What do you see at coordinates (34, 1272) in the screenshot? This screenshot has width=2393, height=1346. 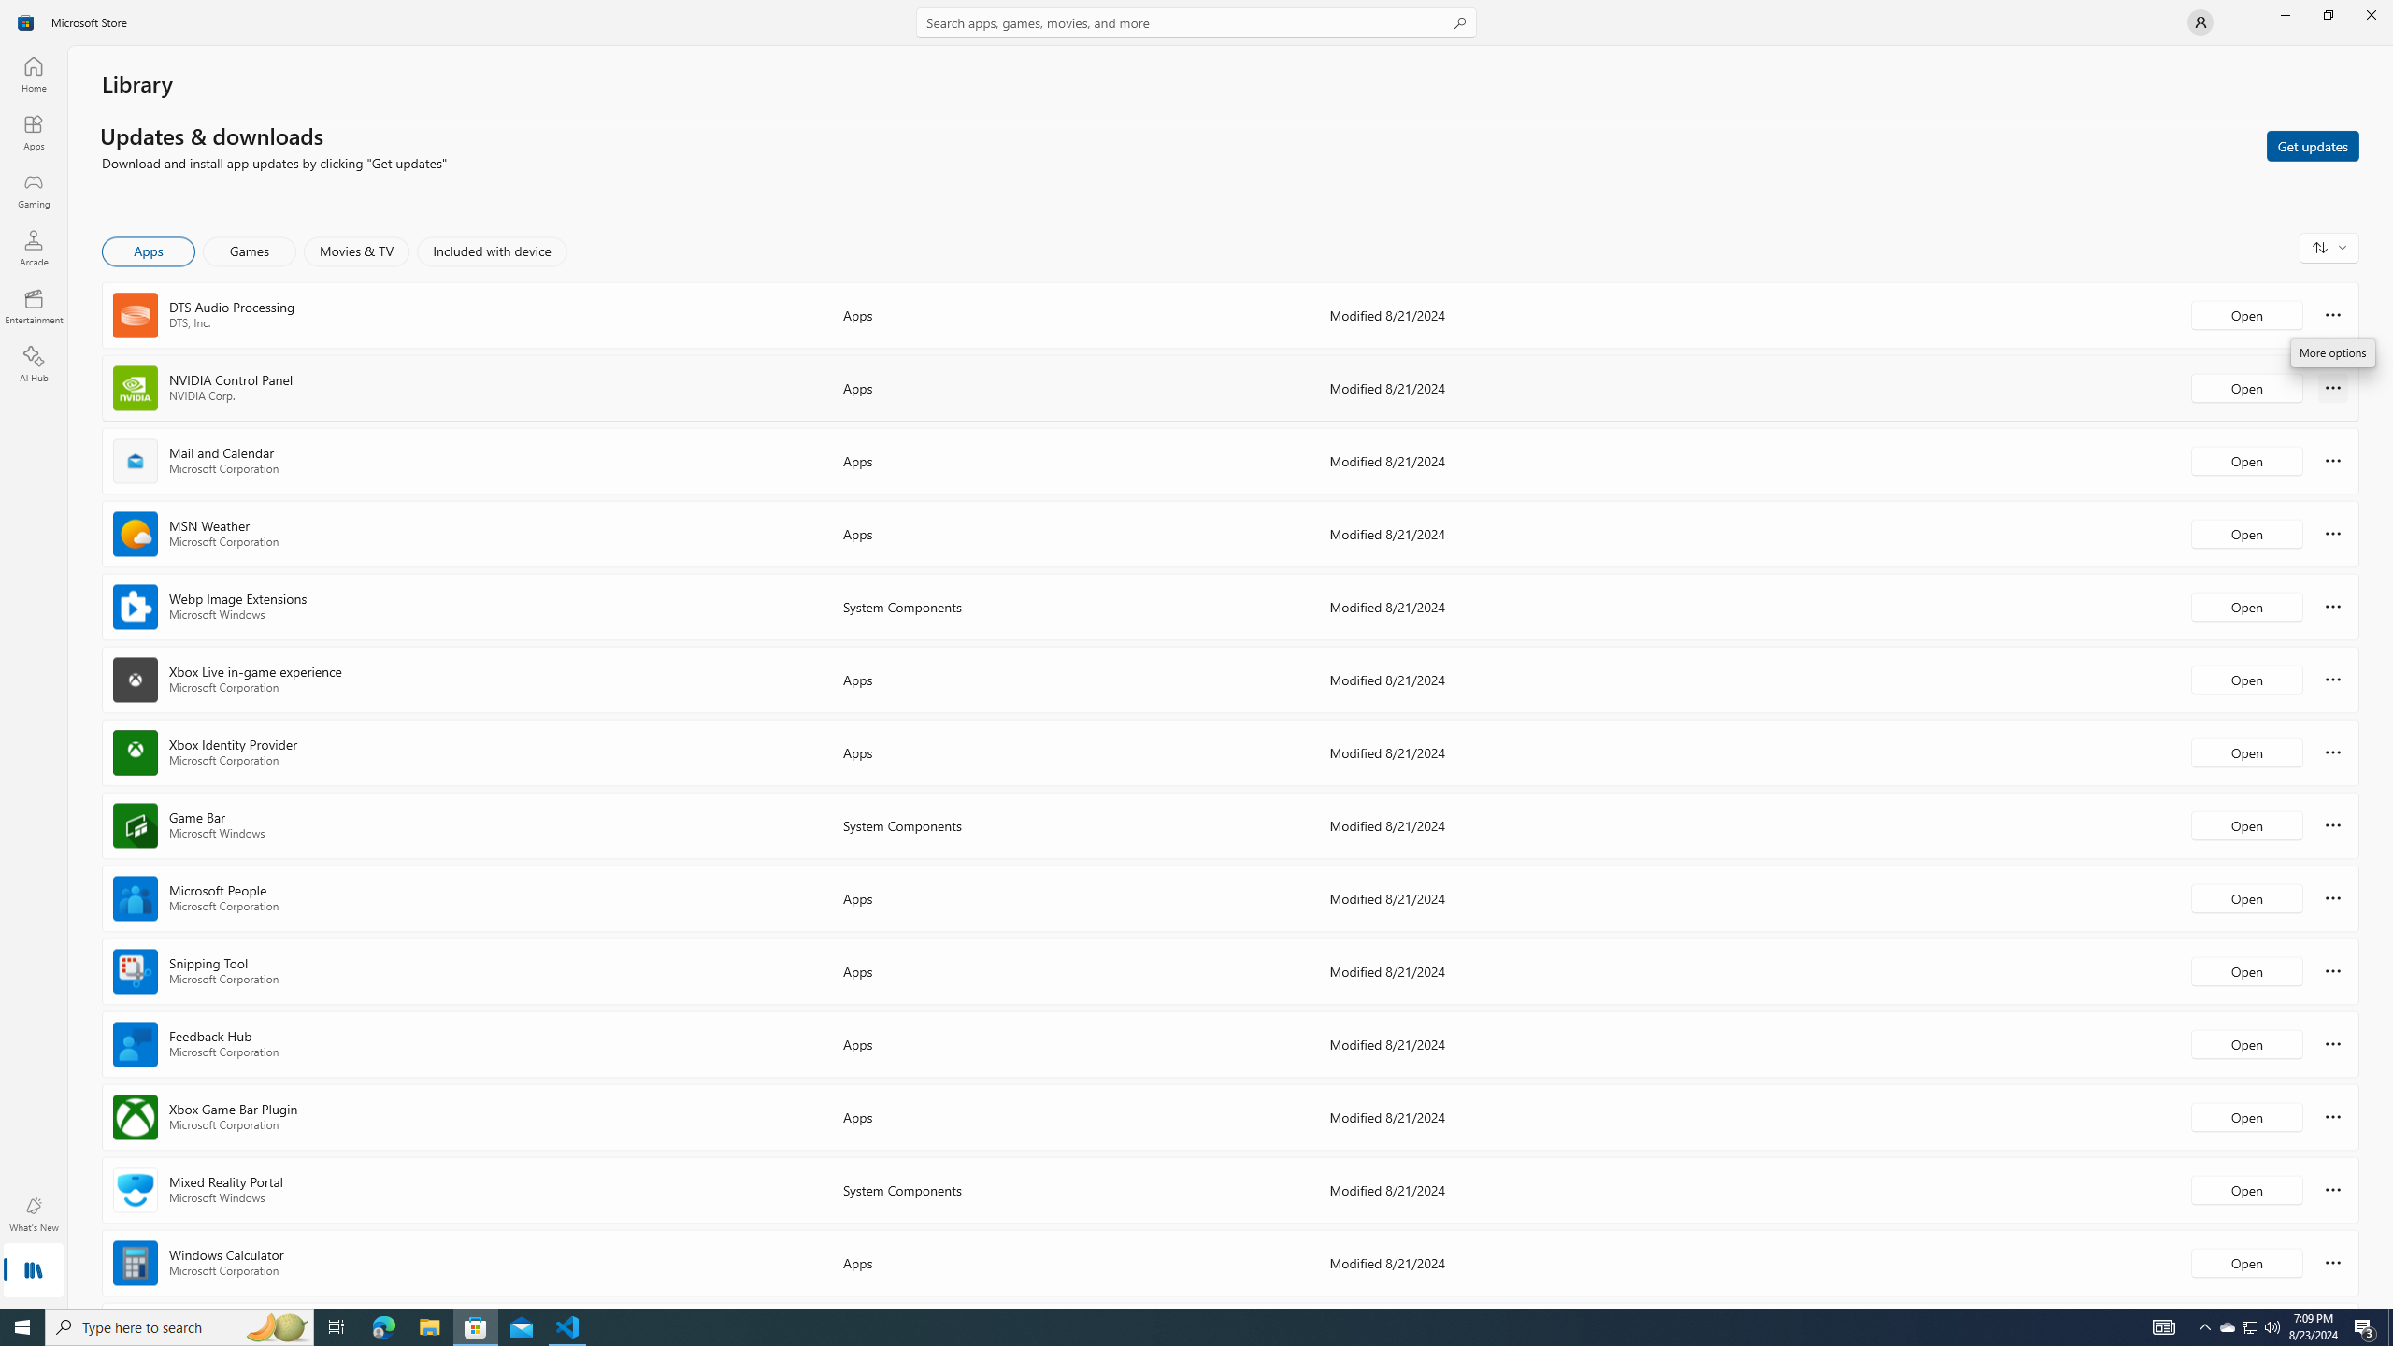 I see `Library` at bounding box center [34, 1272].